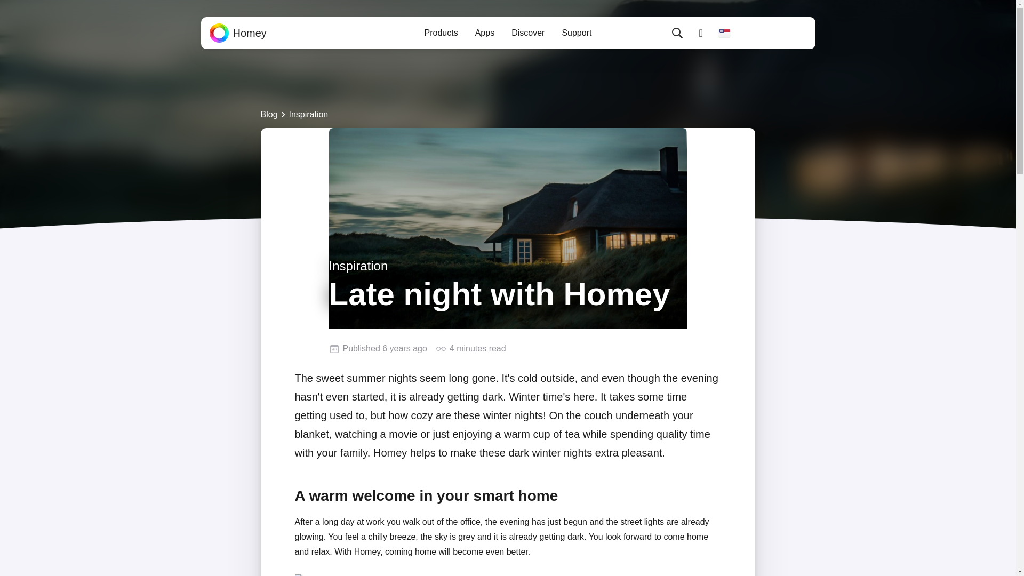 The height and width of the screenshot is (576, 1024). What do you see at coordinates (701, 33) in the screenshot?
I see `Login` at bounding box center [701, 33].